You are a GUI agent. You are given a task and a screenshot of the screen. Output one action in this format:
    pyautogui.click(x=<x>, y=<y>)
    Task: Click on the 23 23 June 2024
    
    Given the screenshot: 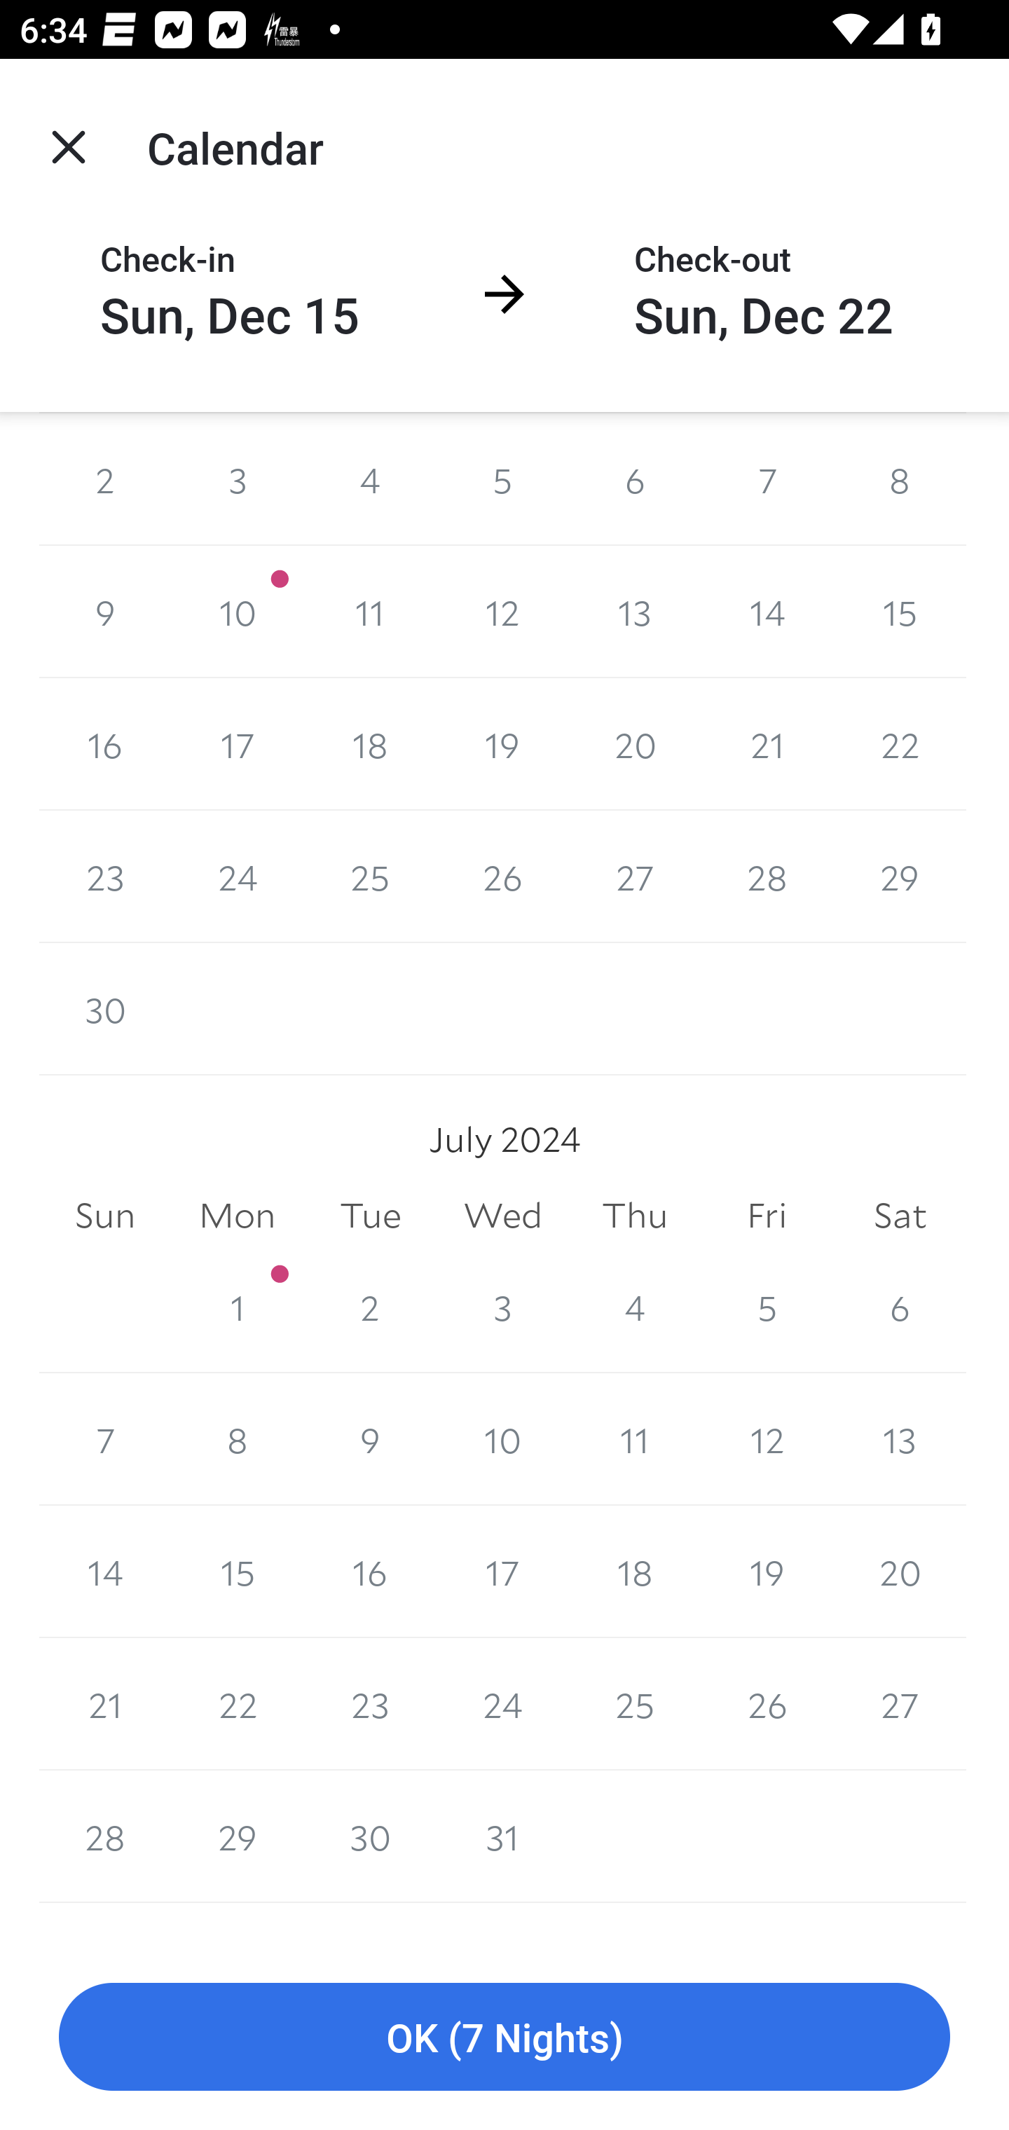 What is the action you would take?
    pyautogui.click(x=105, y=877)
    